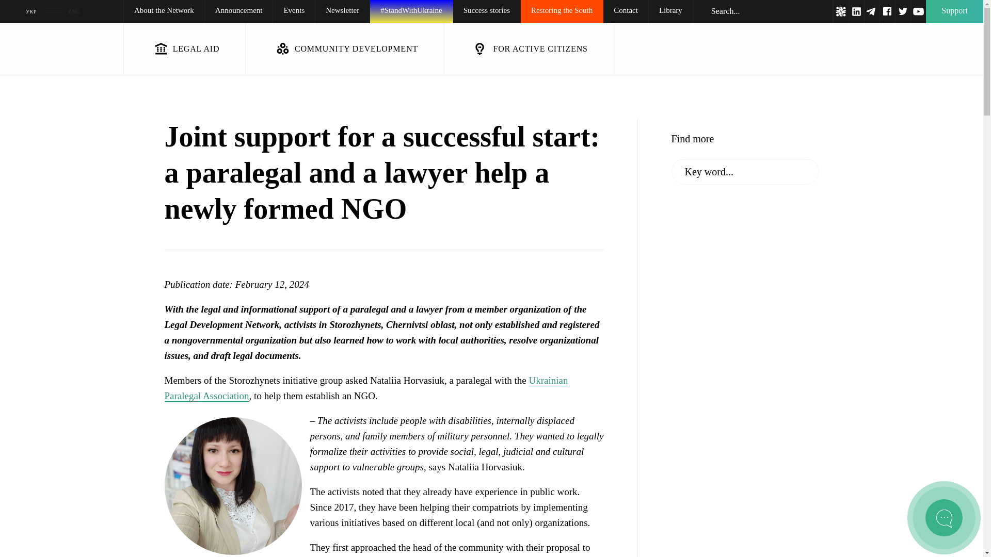 This screenshot has width=991, height=557. I want to click on Events, so click(294, 11).